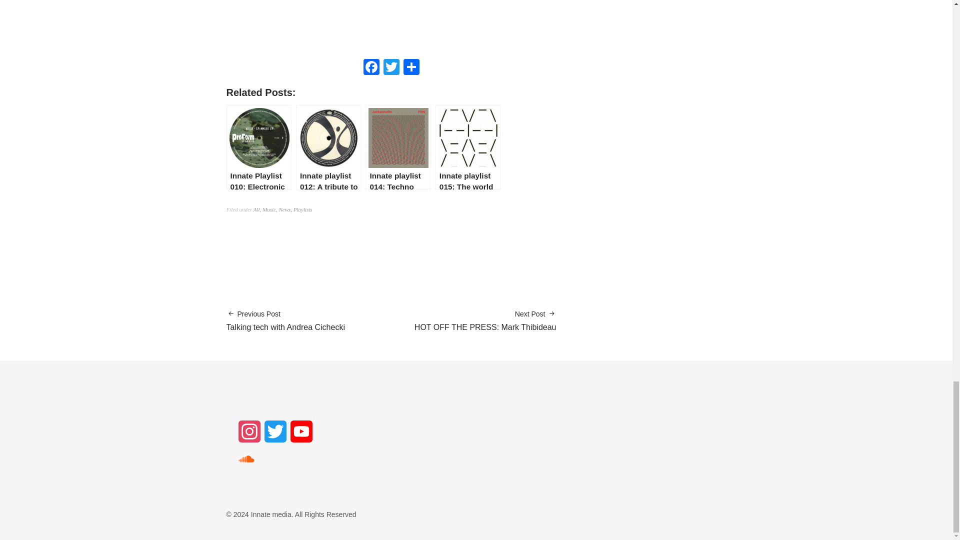 The image size is (960, 540). I want to click on Facebook, so click(284, 209).